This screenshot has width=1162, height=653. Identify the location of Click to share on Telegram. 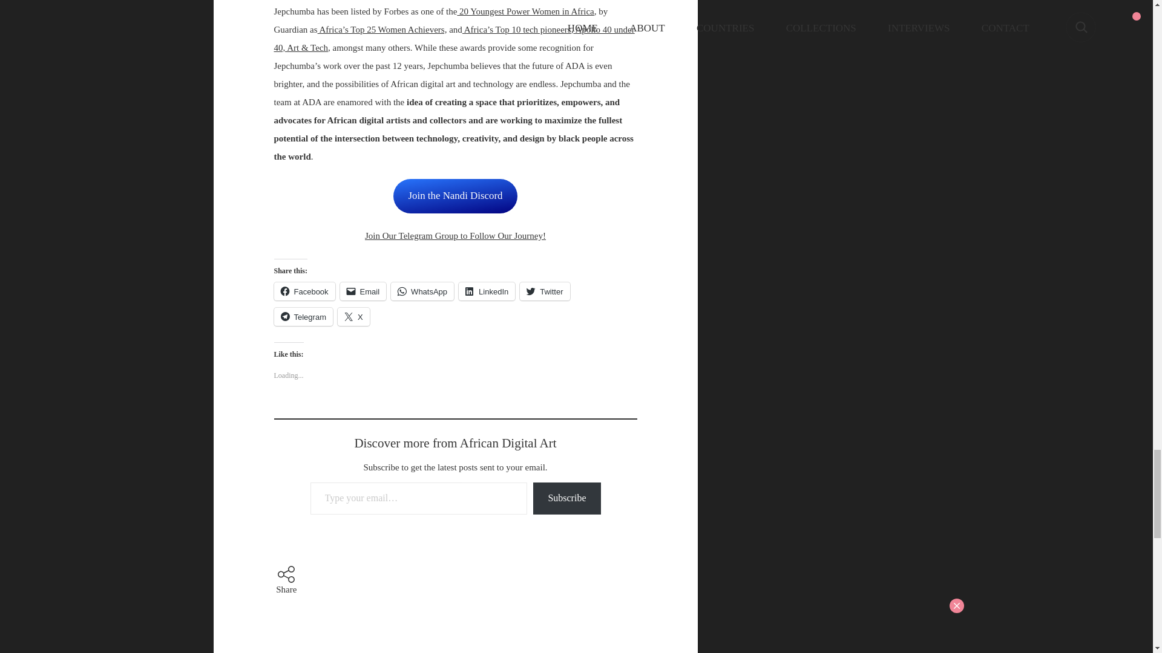
(303, 316).